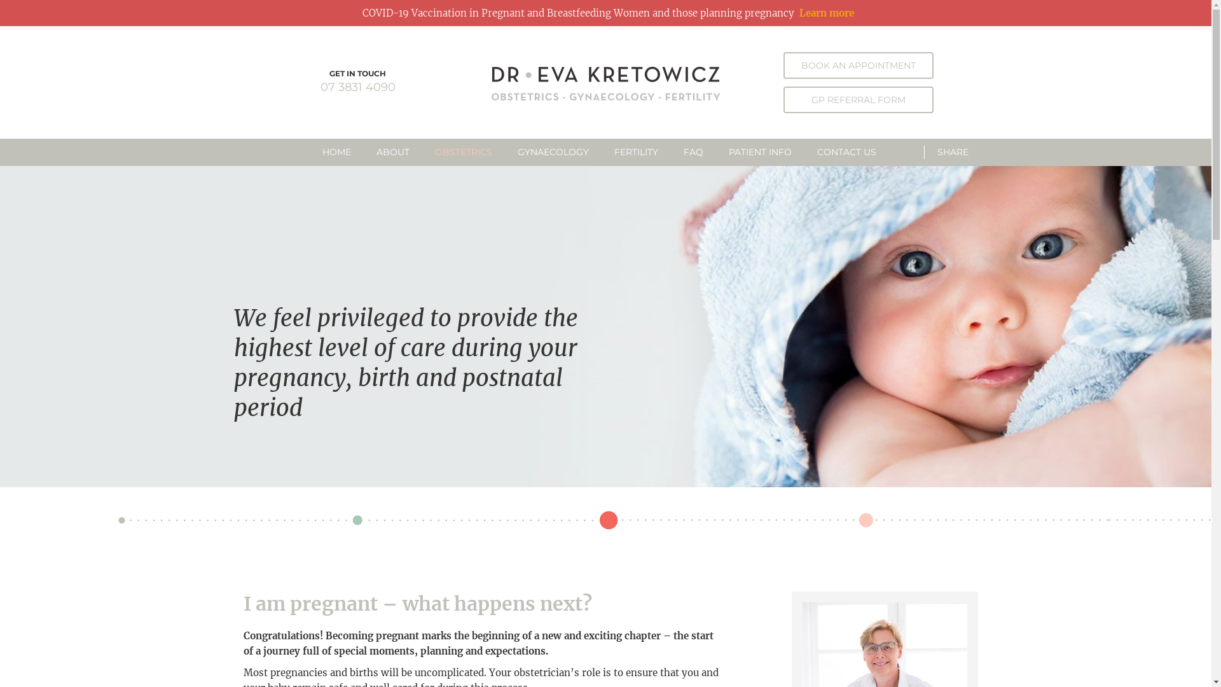 Image resolution: width=1221 pixels, height=687 pixels. Describe the element at coordinates (847, 153) in the screenshot. I see `CONTACT US` at that location.